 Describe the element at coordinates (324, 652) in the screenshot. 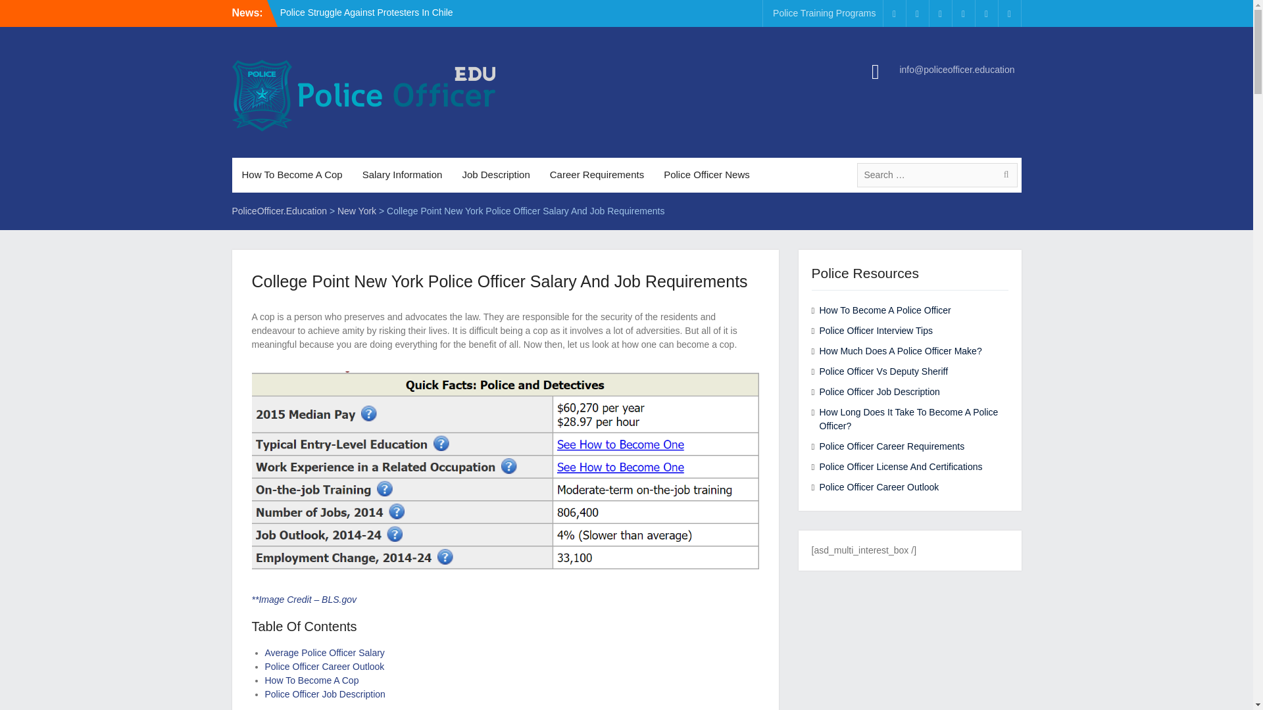

I see `Average Police Officer Salary` at that location.